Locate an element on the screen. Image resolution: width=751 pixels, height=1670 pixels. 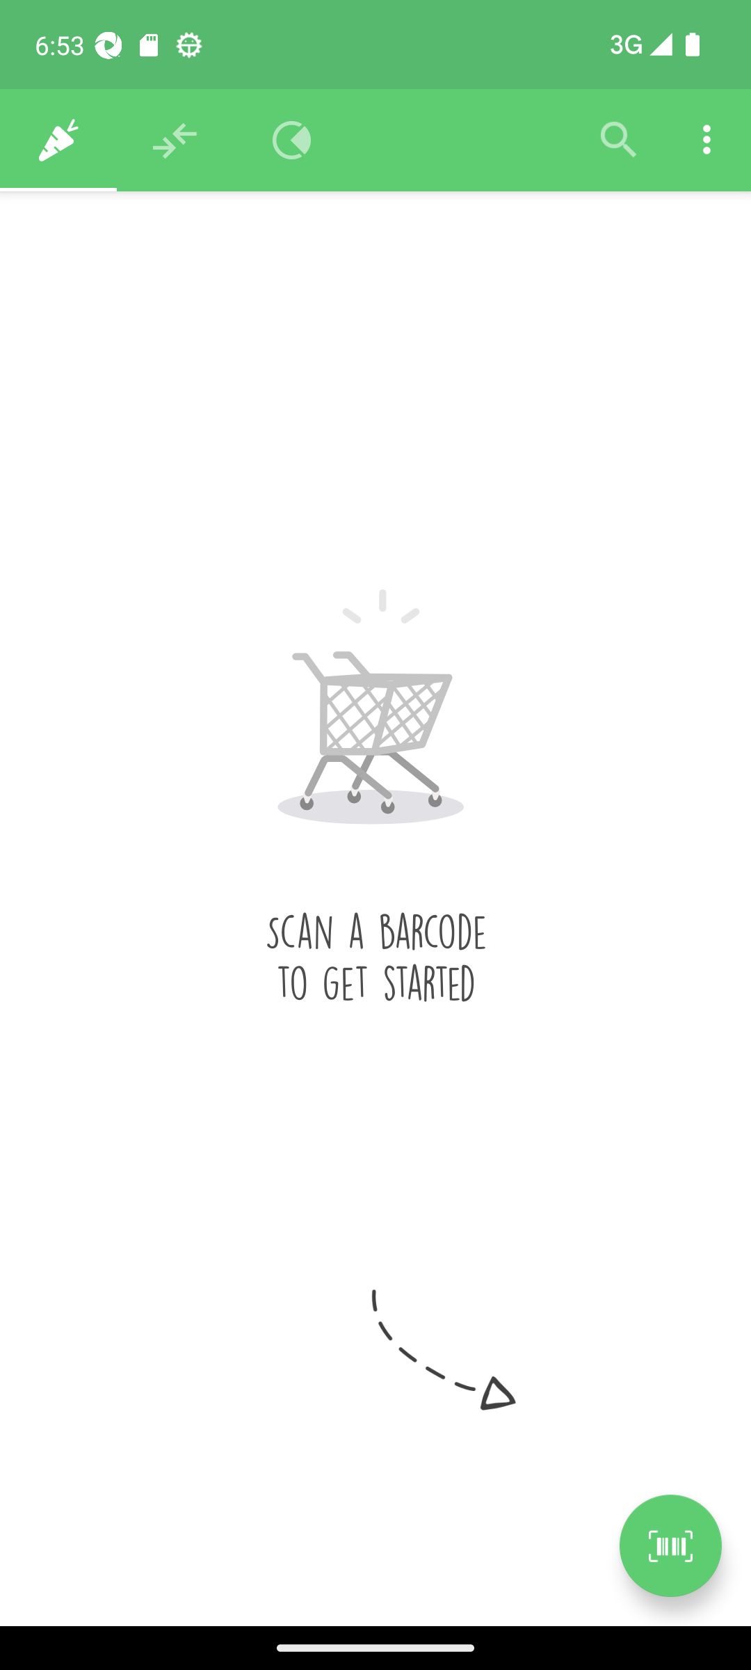
Recommendations is located at coordinates (175, 141).